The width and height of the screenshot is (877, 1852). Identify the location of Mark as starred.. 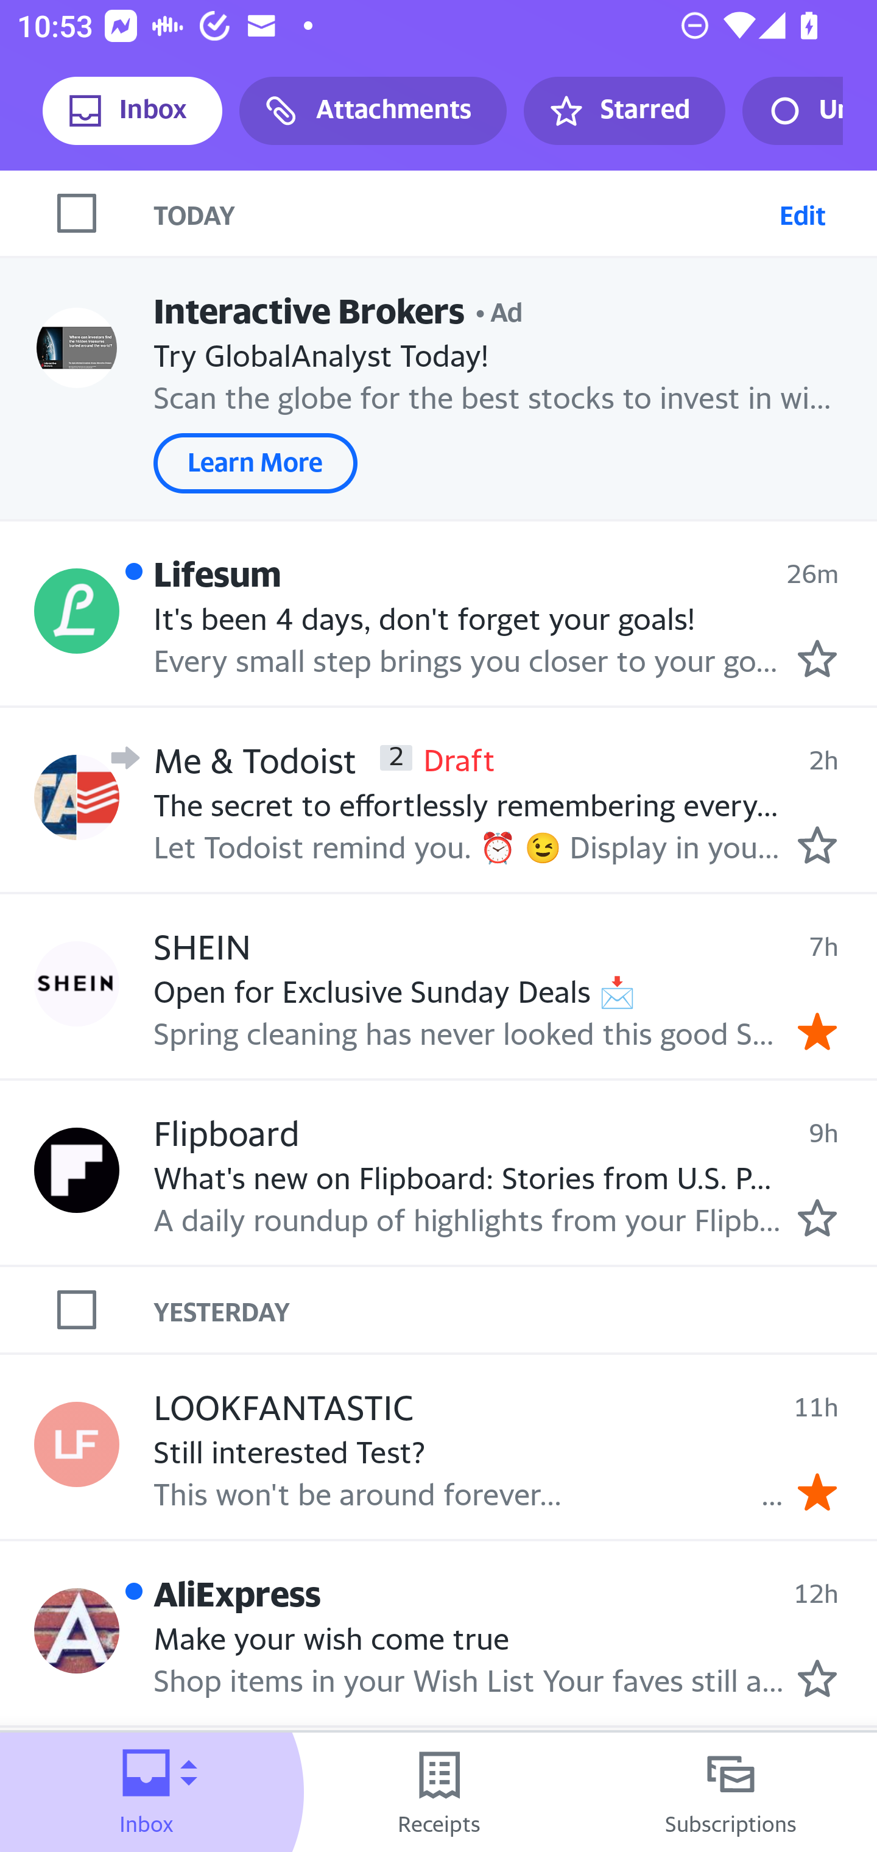
(817, 1217).